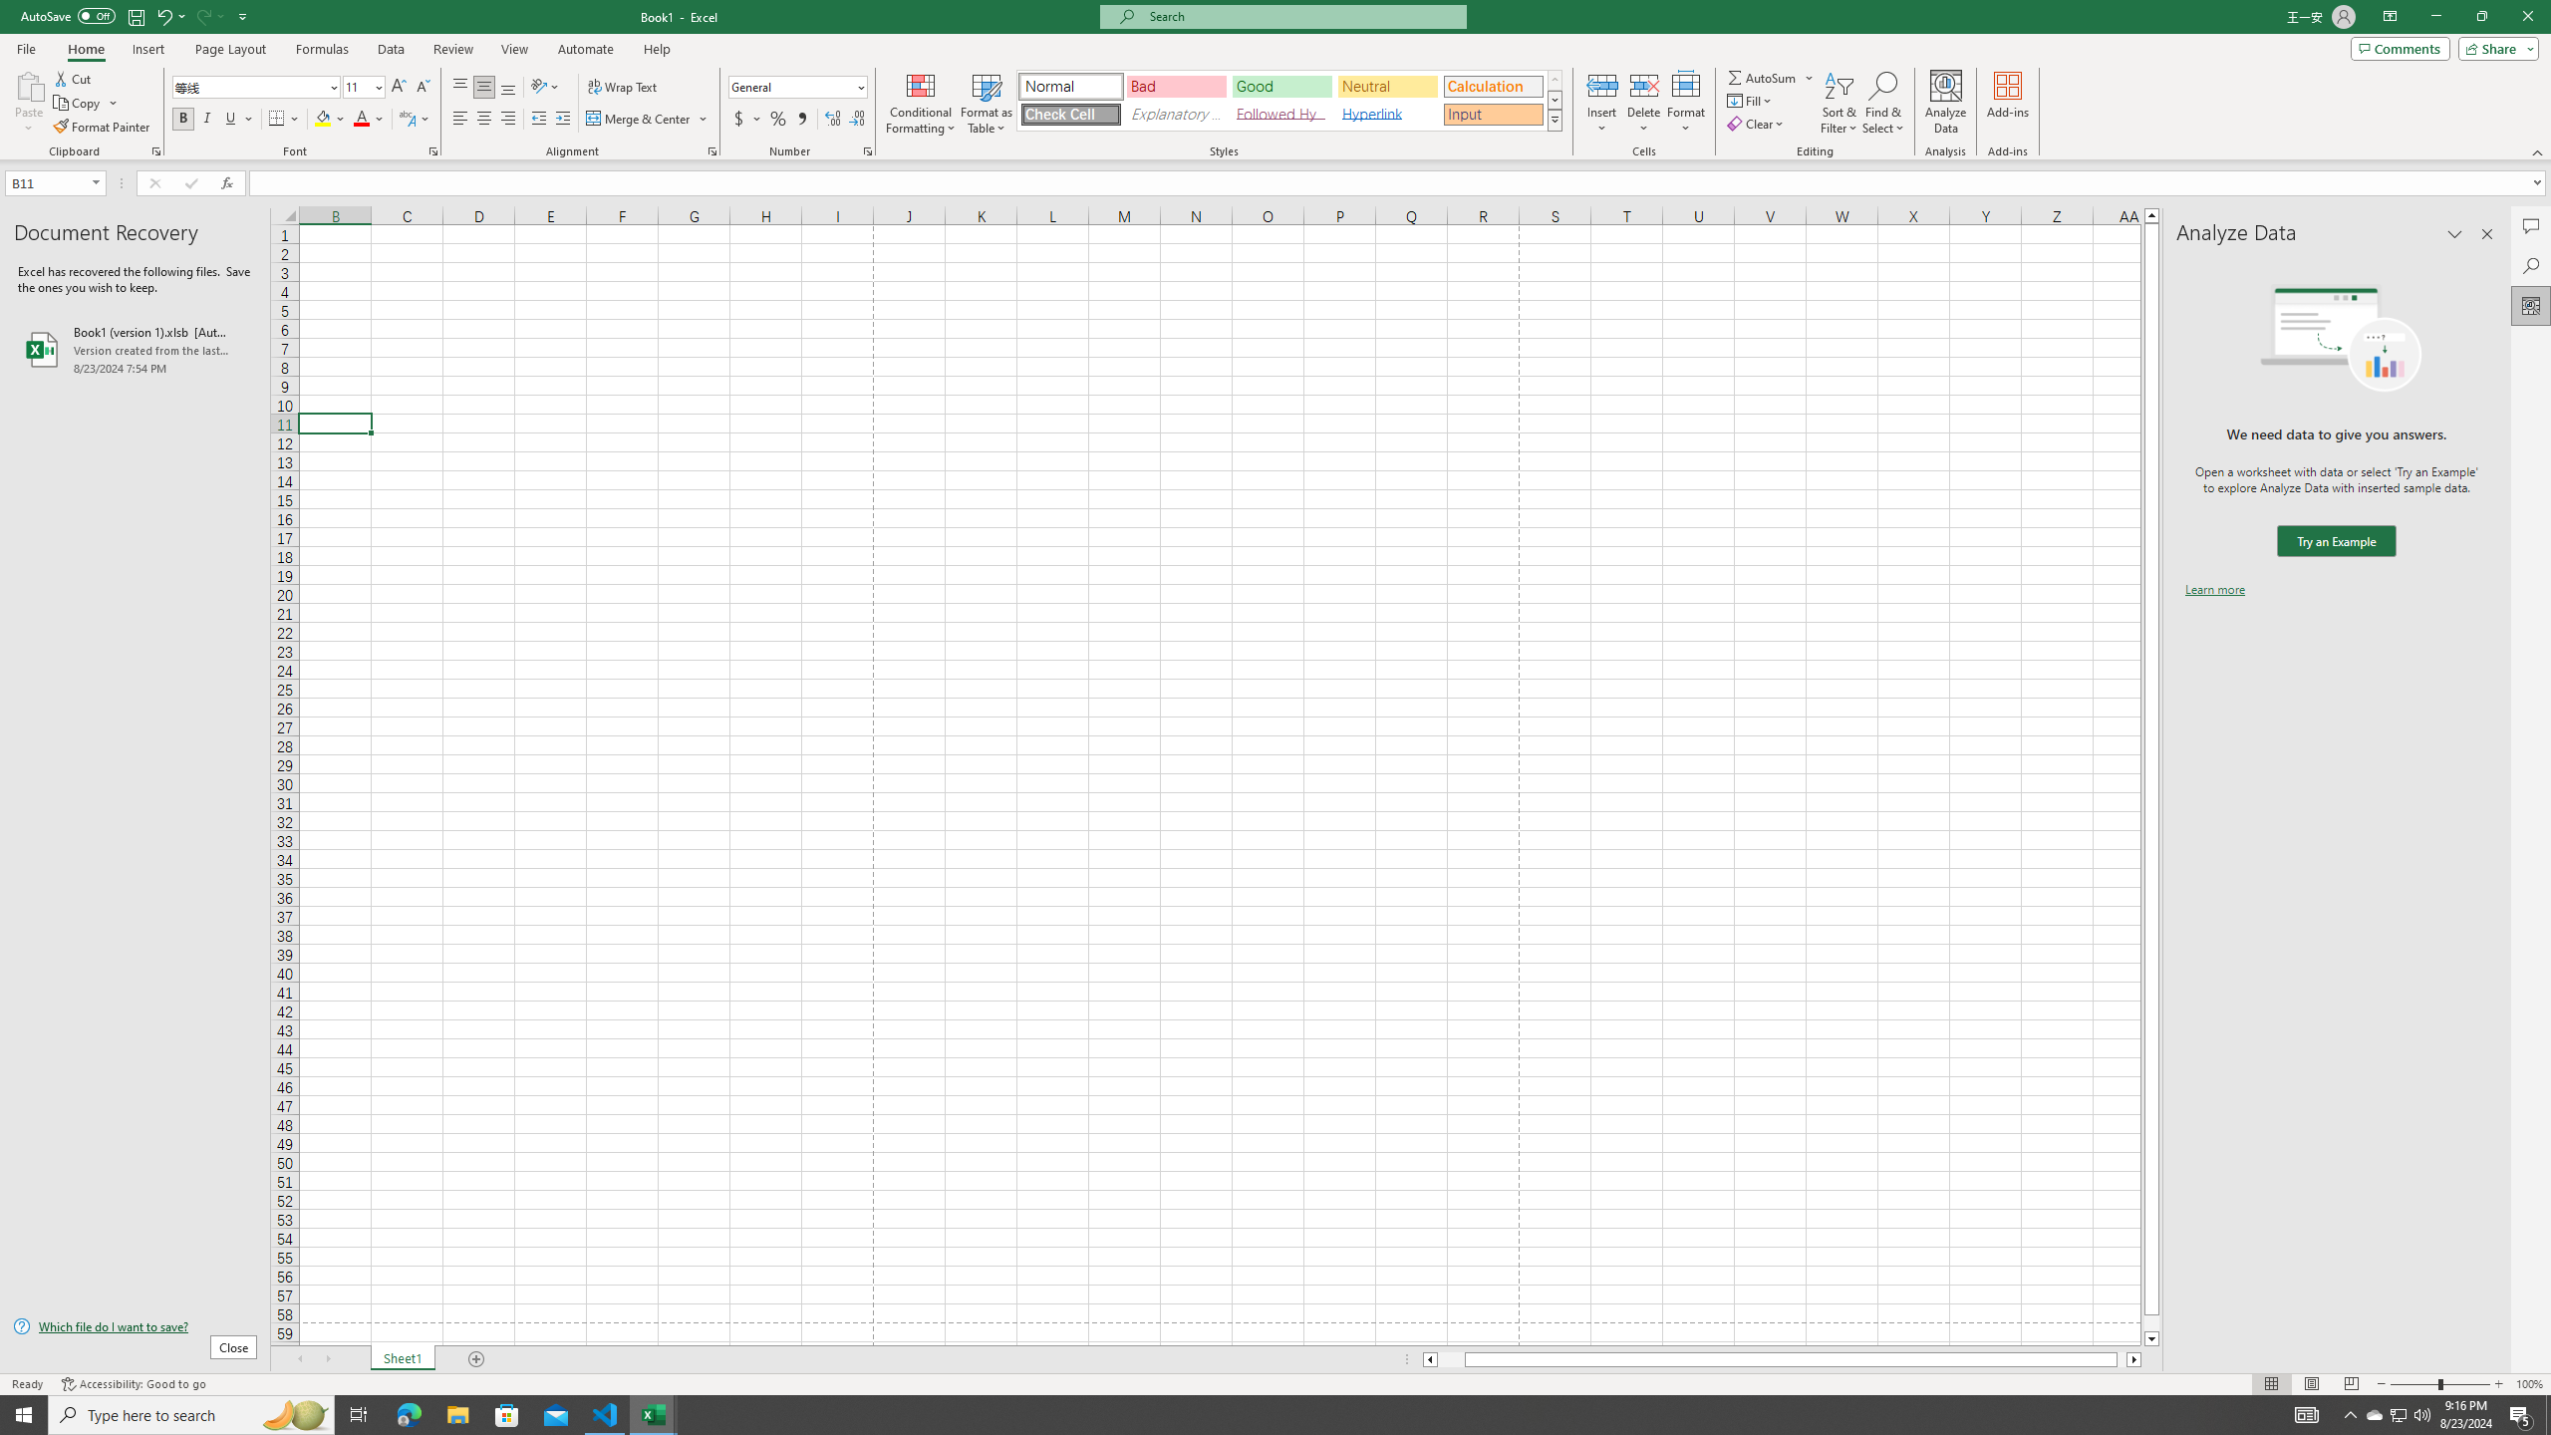 This screenshot has height=1435, width=2551. What do you see at coordinates (29, 103) in the screenshot?
I see `Paste` at bounding box center [29, 103].